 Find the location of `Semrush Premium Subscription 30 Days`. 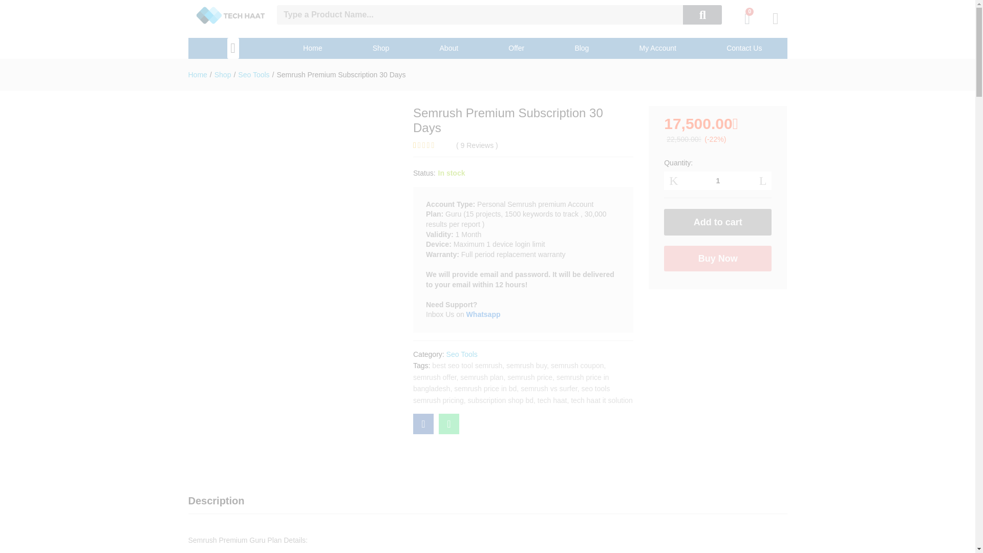

Semrush Premium Subscription 30 Days is located at coordinates (423, 423).